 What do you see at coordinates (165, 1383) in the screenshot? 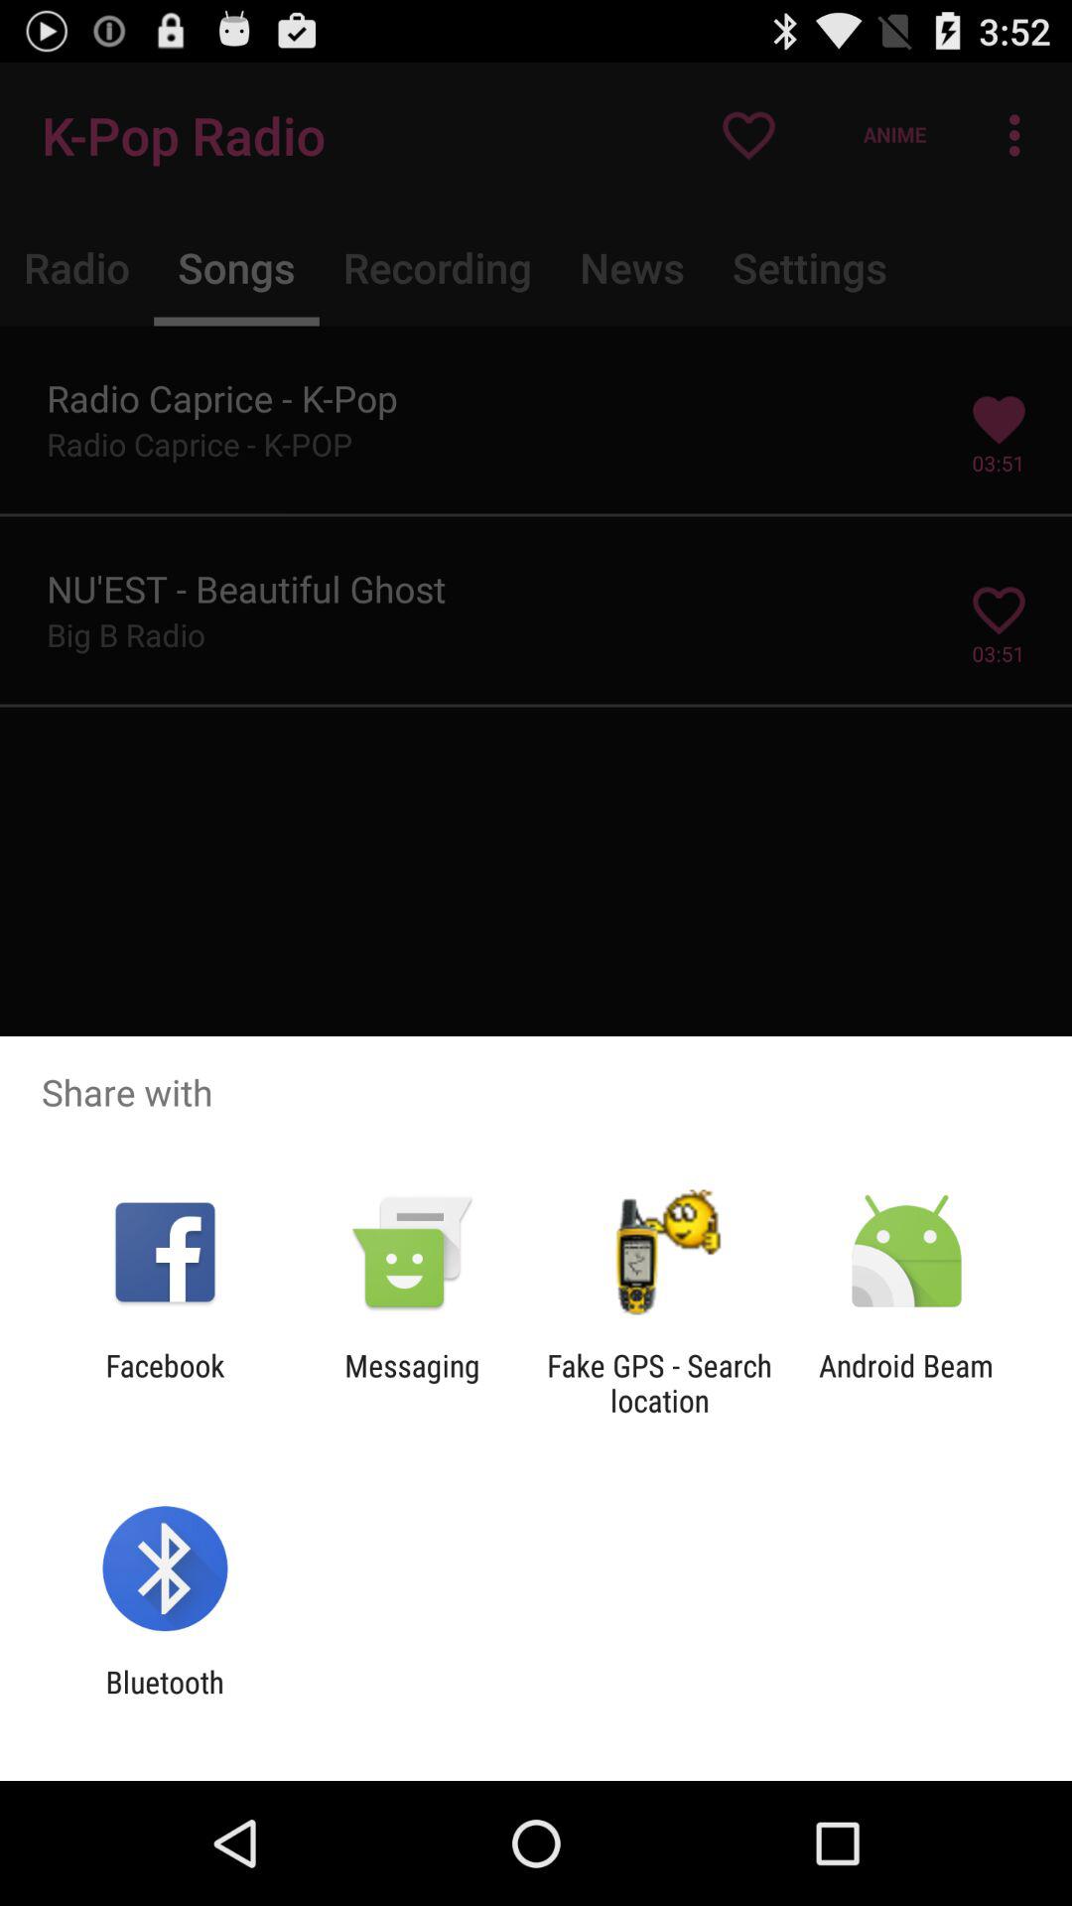
I see `turn on the facebook app` at bounding box center [165, 1383].